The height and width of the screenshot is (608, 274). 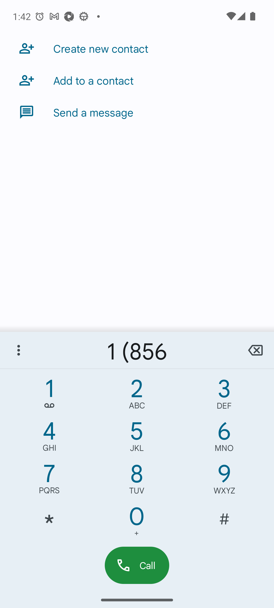 I want to click on 6,MNO 6 MNO, so click(x=224, y=438).